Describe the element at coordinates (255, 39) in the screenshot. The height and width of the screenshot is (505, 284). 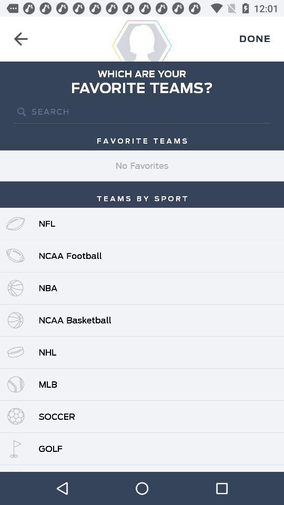
I see `open item at the top right corner` at that location.